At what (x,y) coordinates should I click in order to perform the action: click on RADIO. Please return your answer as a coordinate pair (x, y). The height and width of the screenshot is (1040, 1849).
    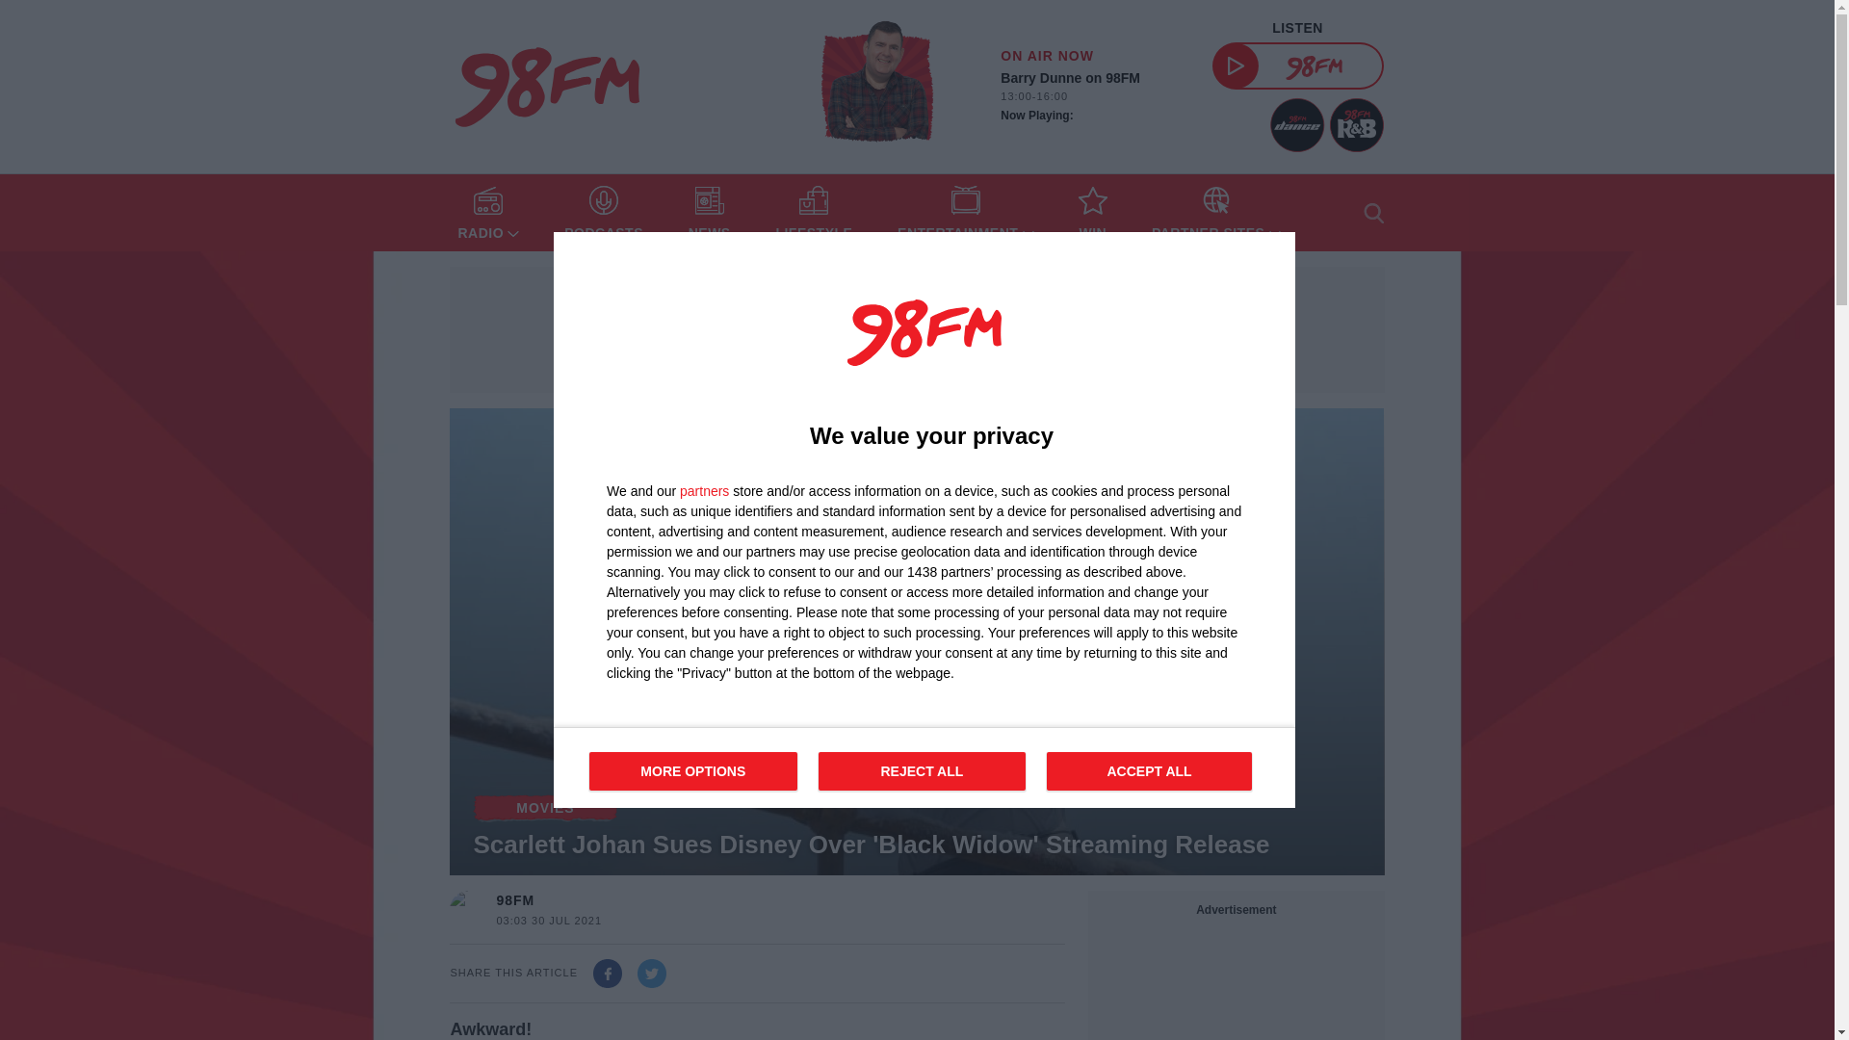
    Looking at the image, I should click on (487, 213).